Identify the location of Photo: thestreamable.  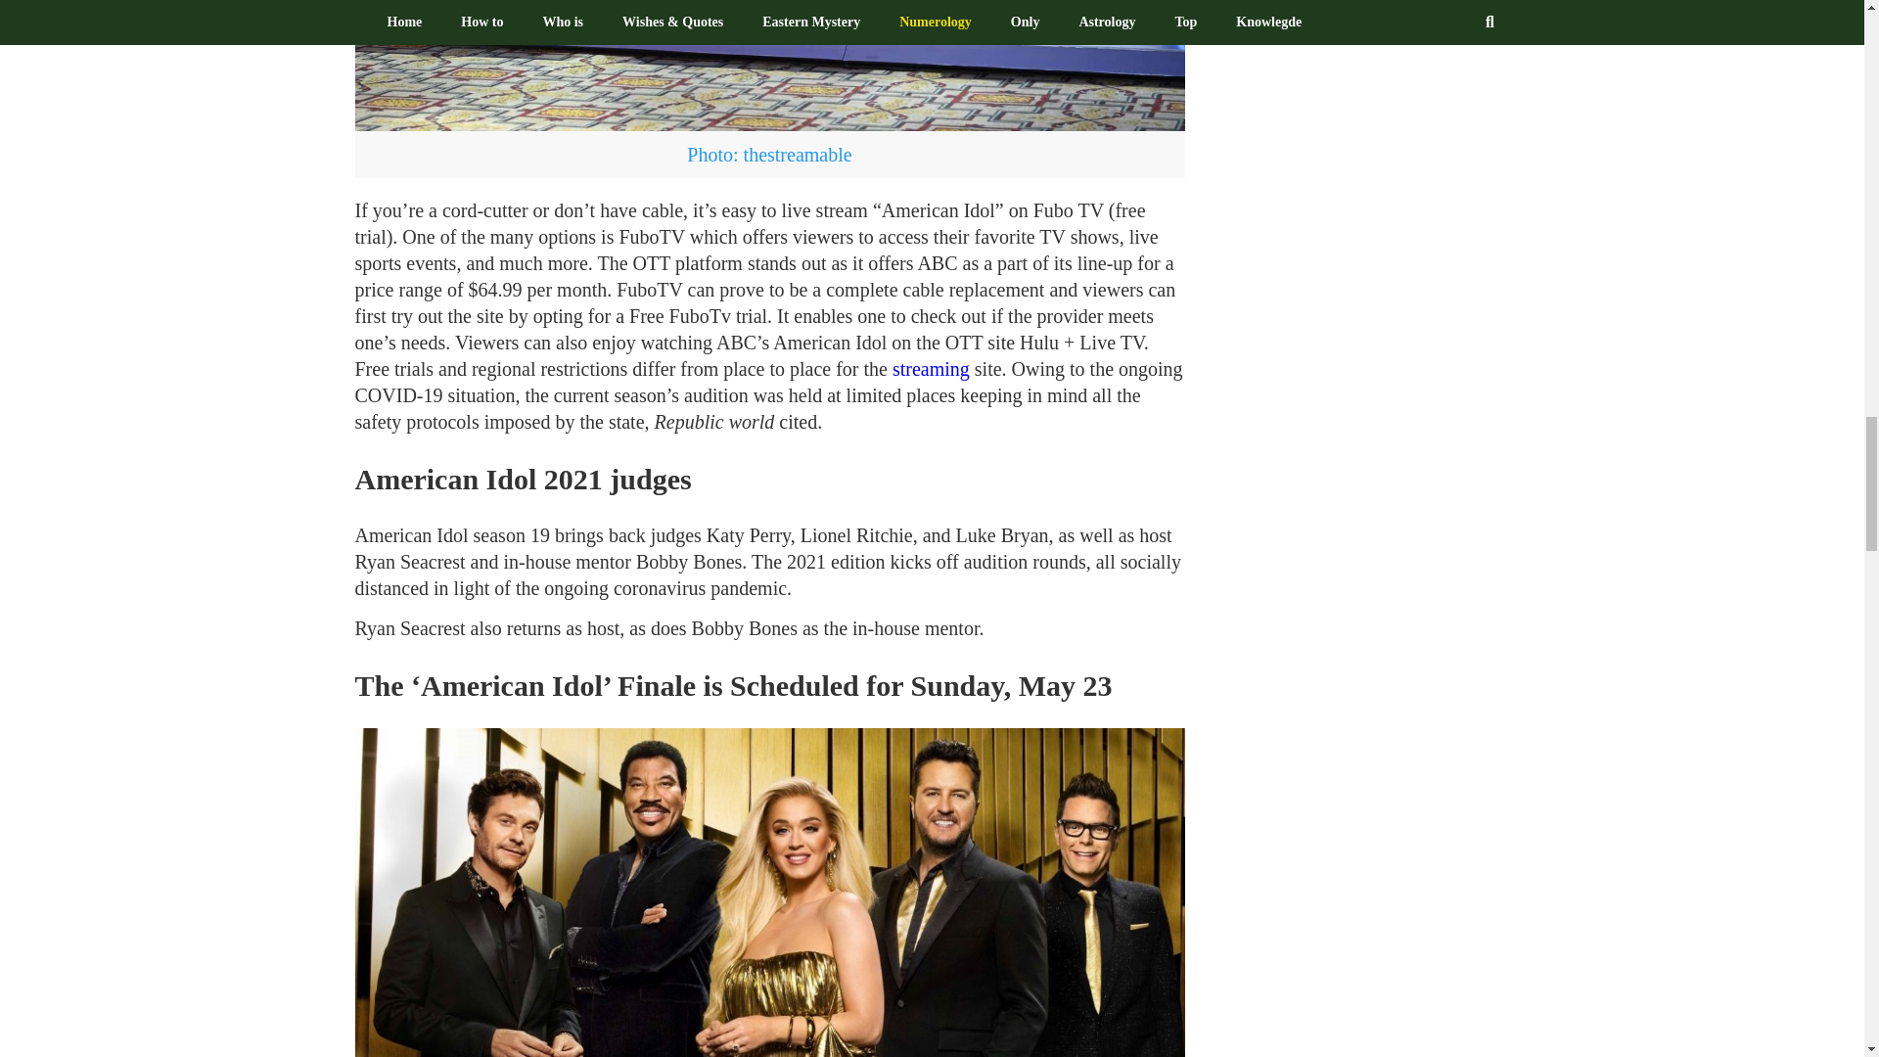
(769, 65).